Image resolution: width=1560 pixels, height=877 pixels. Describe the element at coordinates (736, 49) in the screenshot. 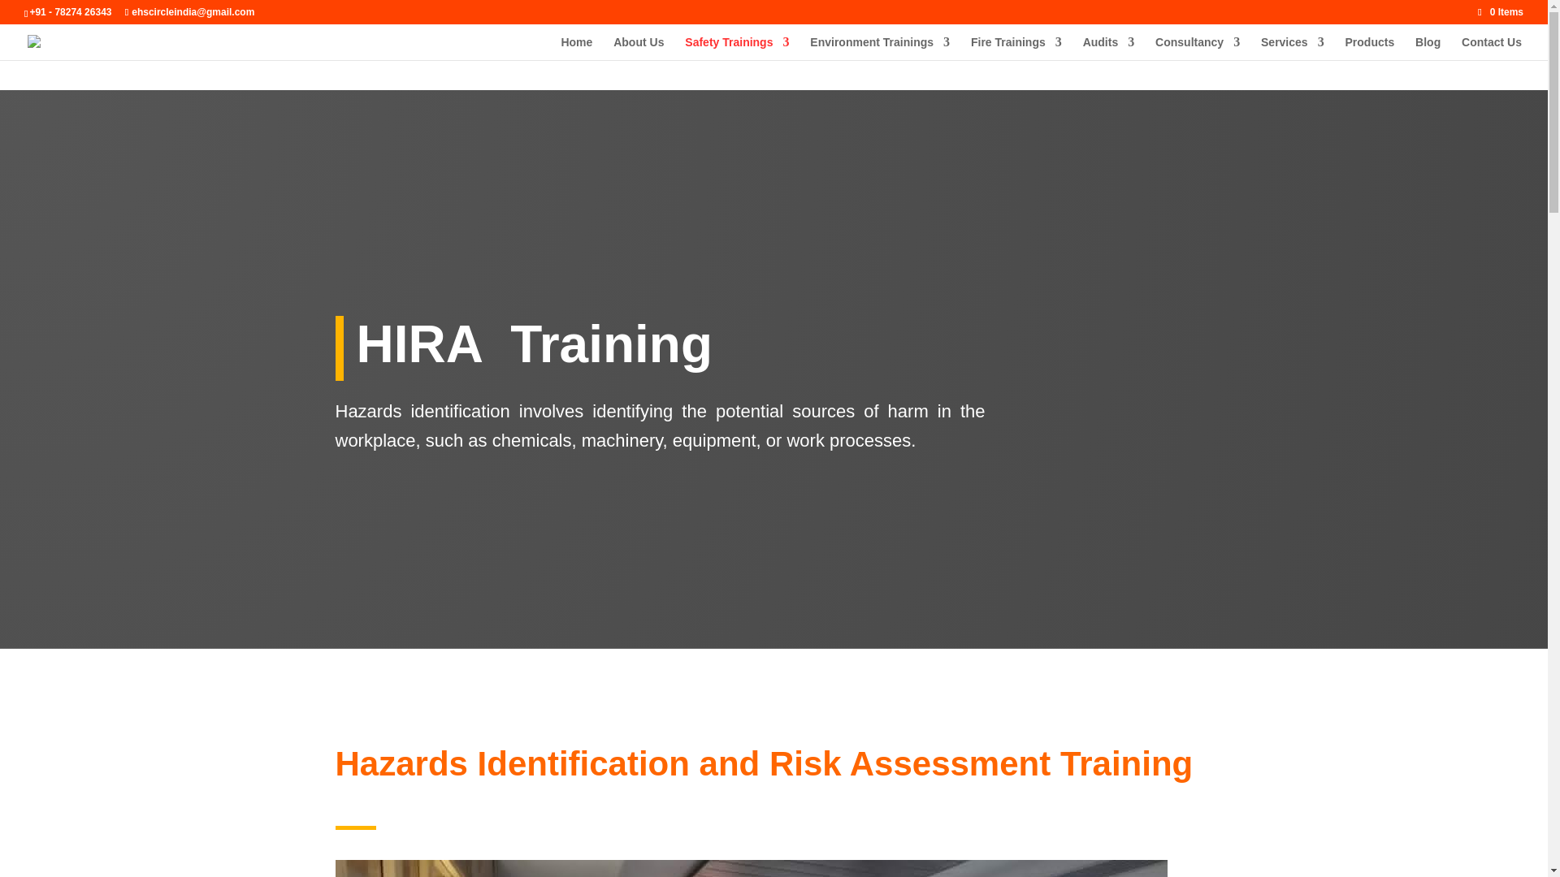

I see `Safety Trainings` at that location.